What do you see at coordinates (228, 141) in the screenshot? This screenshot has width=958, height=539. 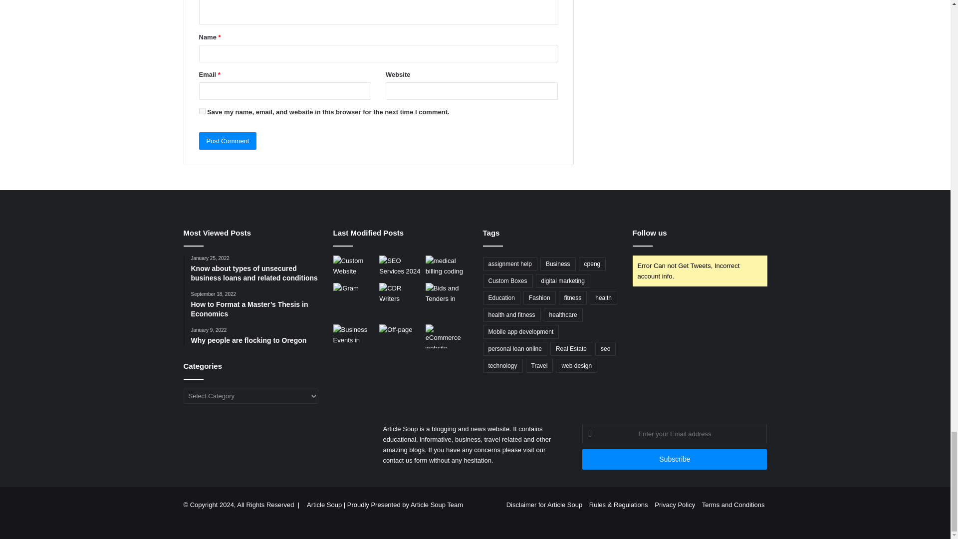 I see `Post Comment` at bounding box center [228, 141].